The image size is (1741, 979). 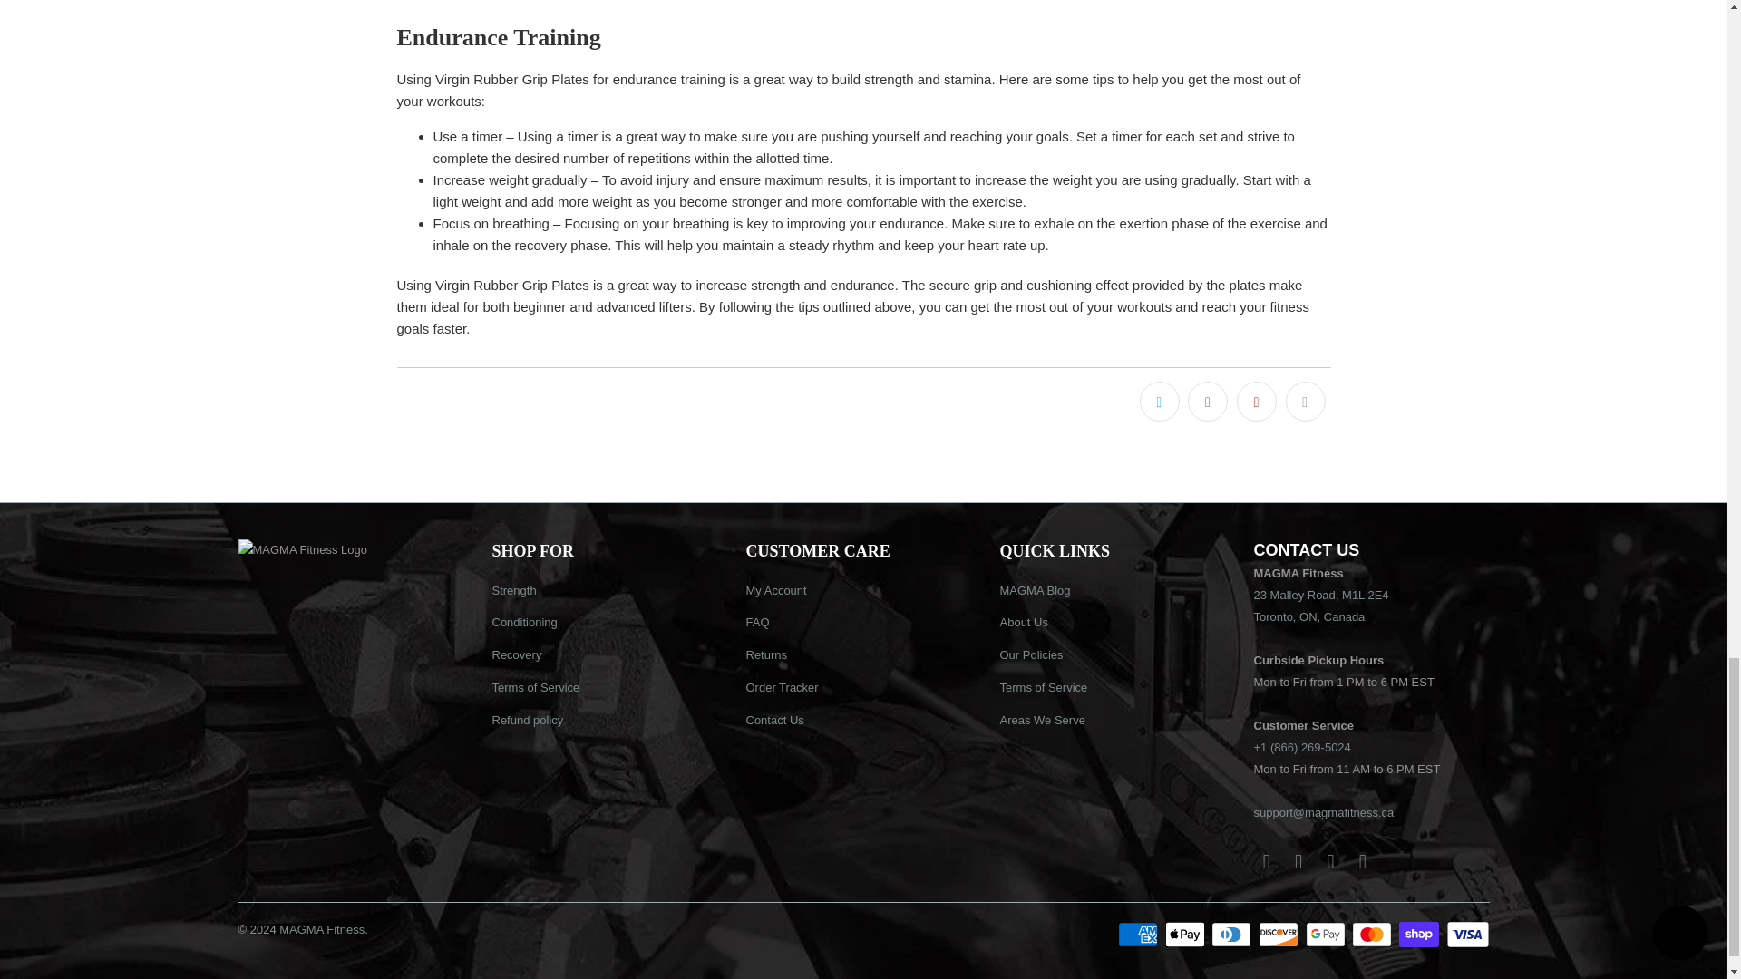 What do you see at coordinates (1233, 935) in the screenshot?
I see `Diners Club` at bounding box center [1233, 935].